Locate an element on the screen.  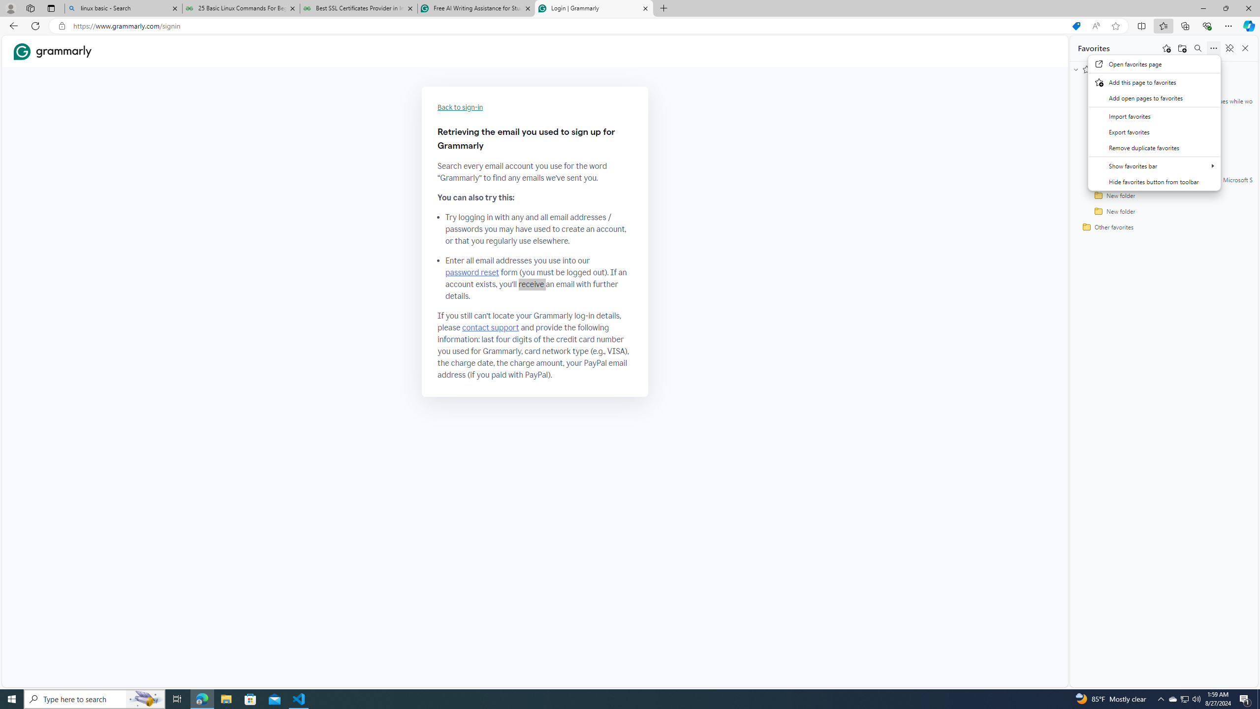
Login | Grammarly is located at coordinates (593, 8).